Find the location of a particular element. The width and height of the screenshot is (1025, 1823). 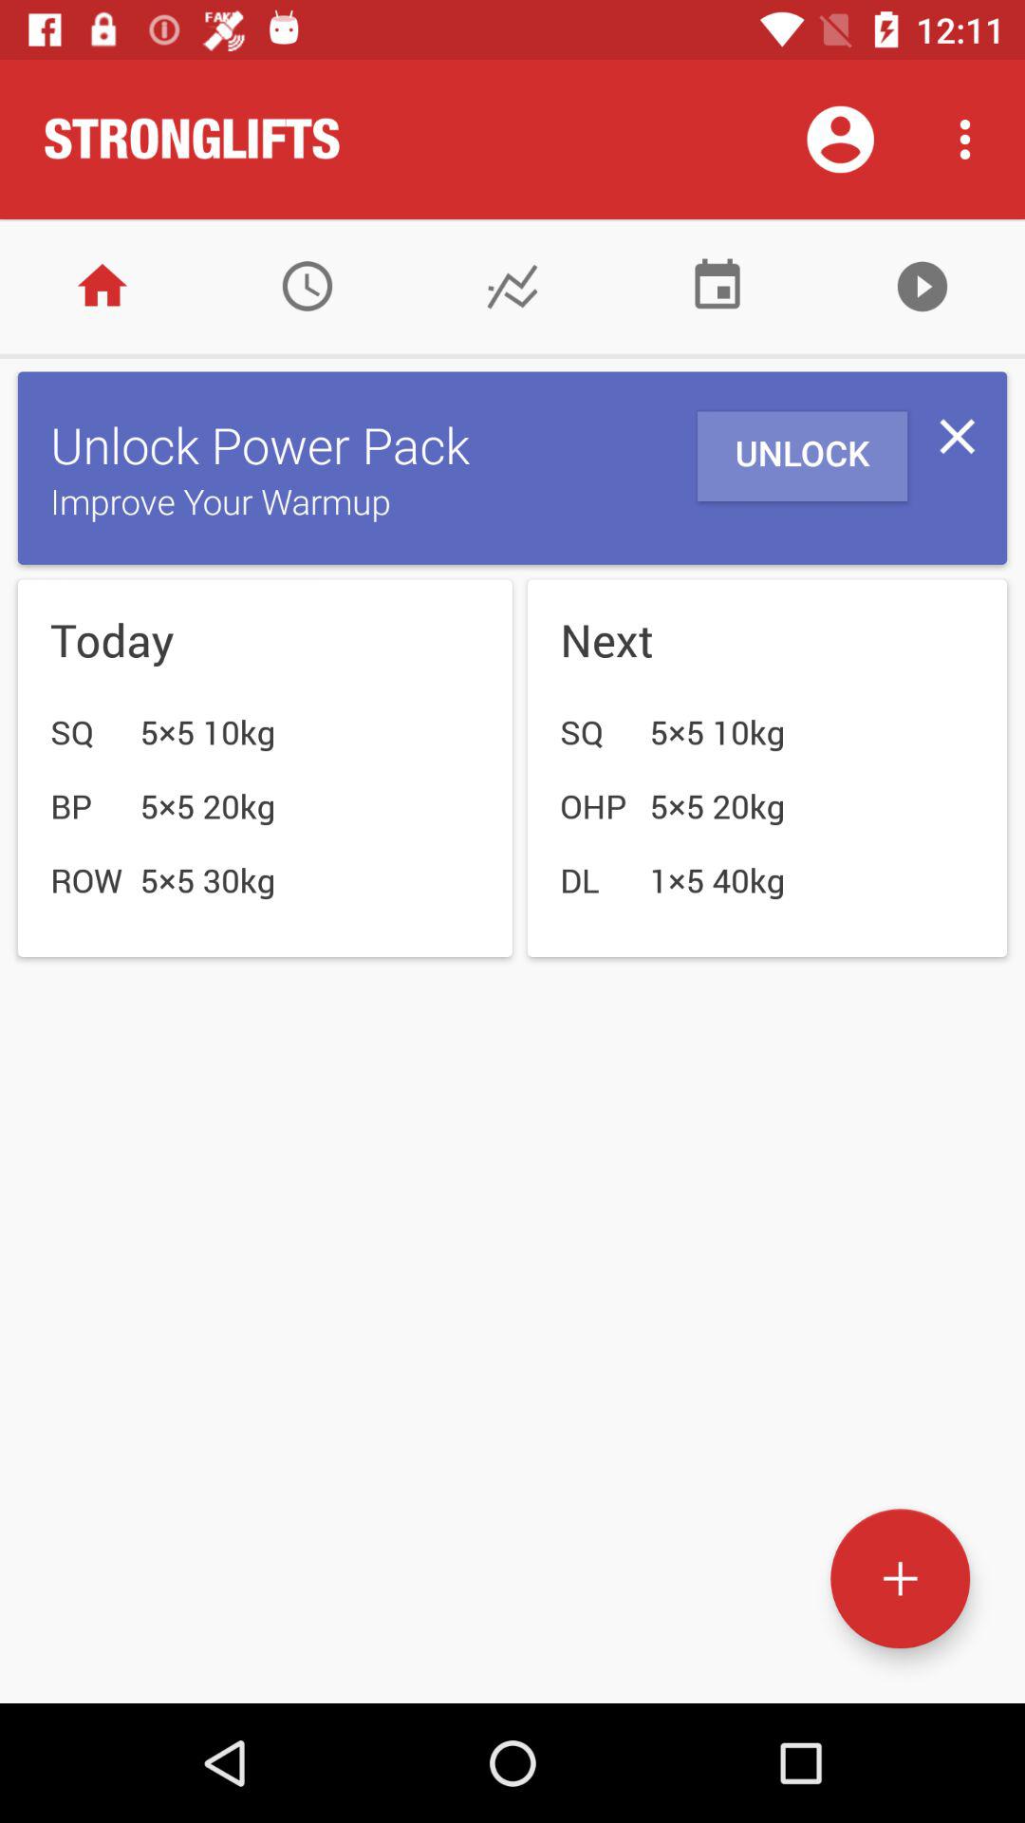

go to home is located at coordinates (102, 287).